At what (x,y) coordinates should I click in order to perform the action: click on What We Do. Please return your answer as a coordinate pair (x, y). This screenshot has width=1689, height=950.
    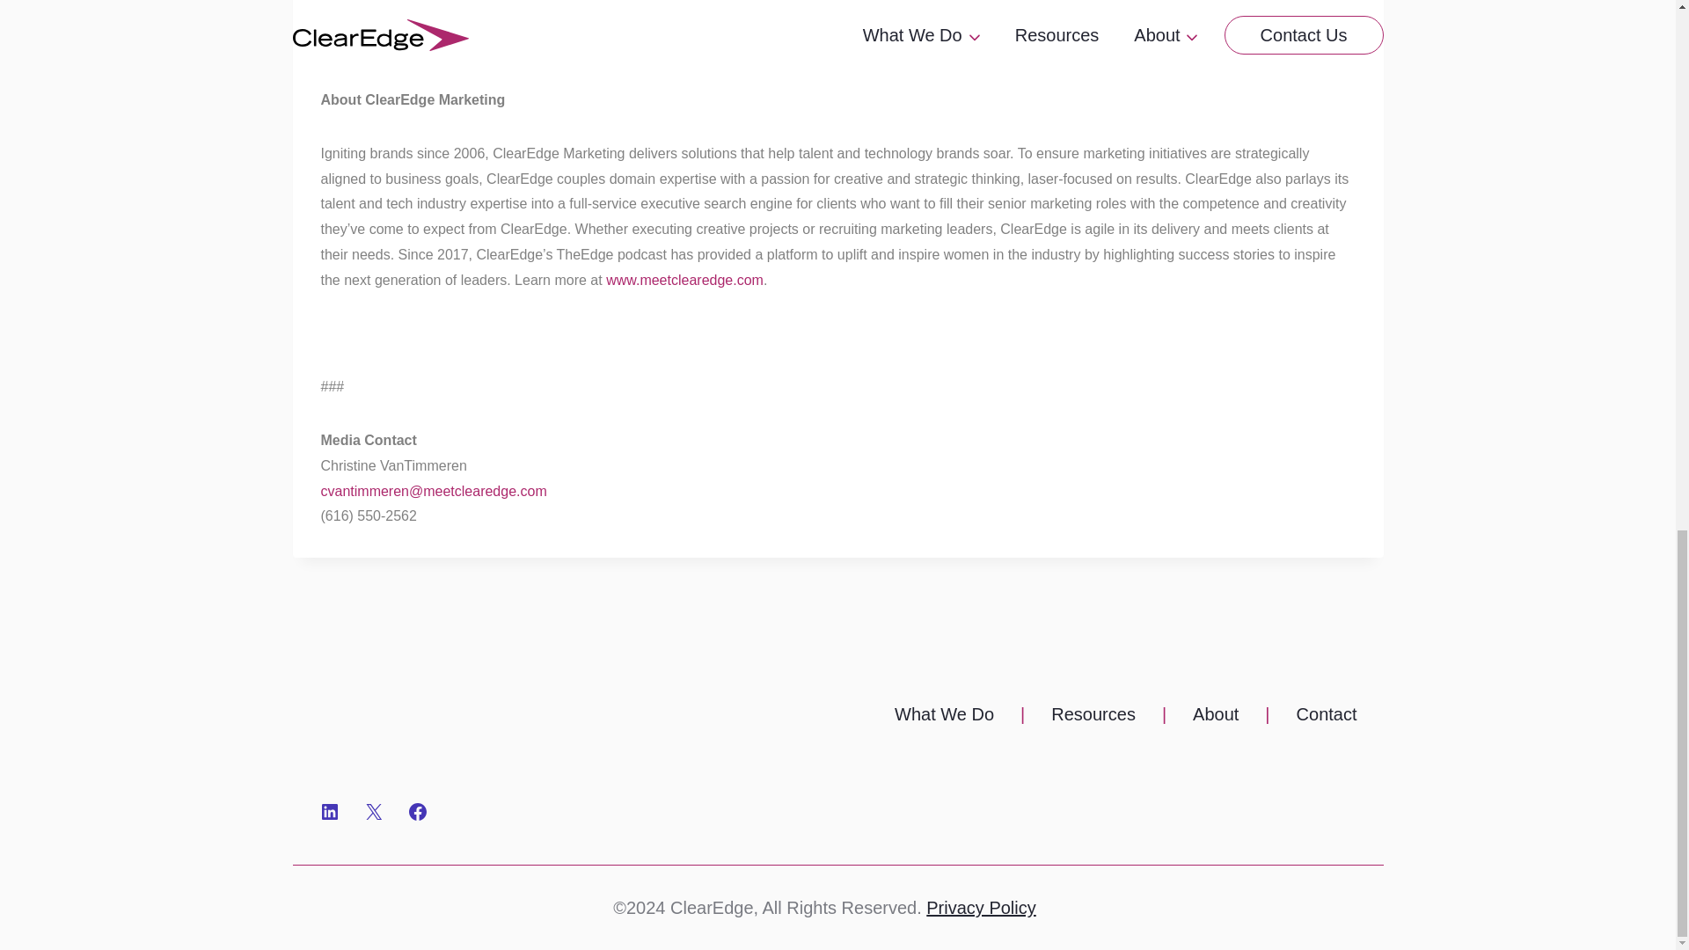
    Looking at the image, I should click on (945, 714).